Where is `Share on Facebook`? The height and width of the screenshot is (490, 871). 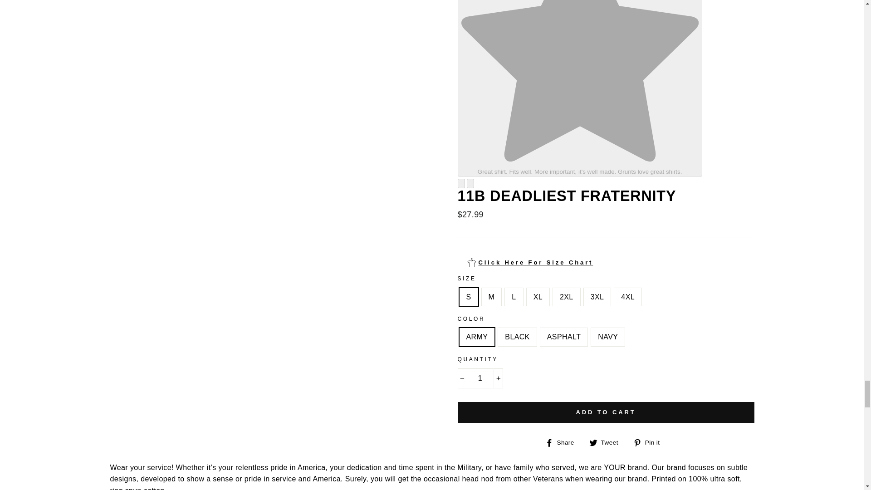
Share on Facebook is located at coordinates (563, 442).